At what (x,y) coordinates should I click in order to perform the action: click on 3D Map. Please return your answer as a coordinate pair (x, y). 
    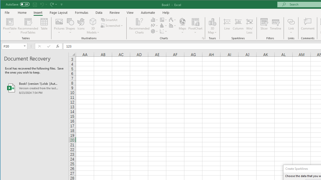
    Looking at the image, I should click on (212, 21).